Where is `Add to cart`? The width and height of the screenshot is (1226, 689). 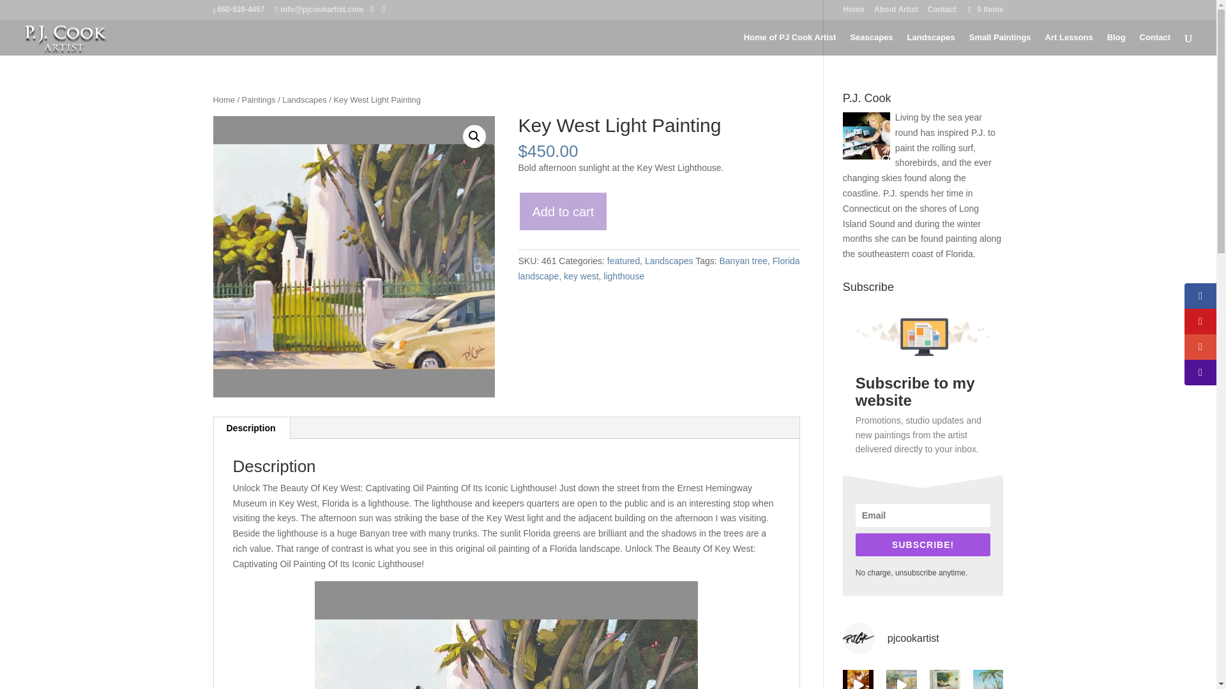 Add to cart is located at coordinates (563, 211).